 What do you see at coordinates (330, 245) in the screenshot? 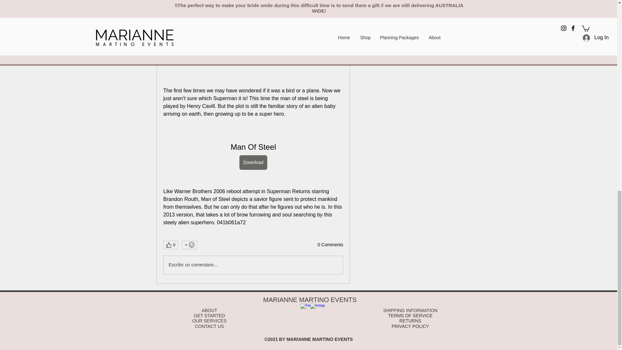
I see `0 Comments` at bounding box center [330, 245].